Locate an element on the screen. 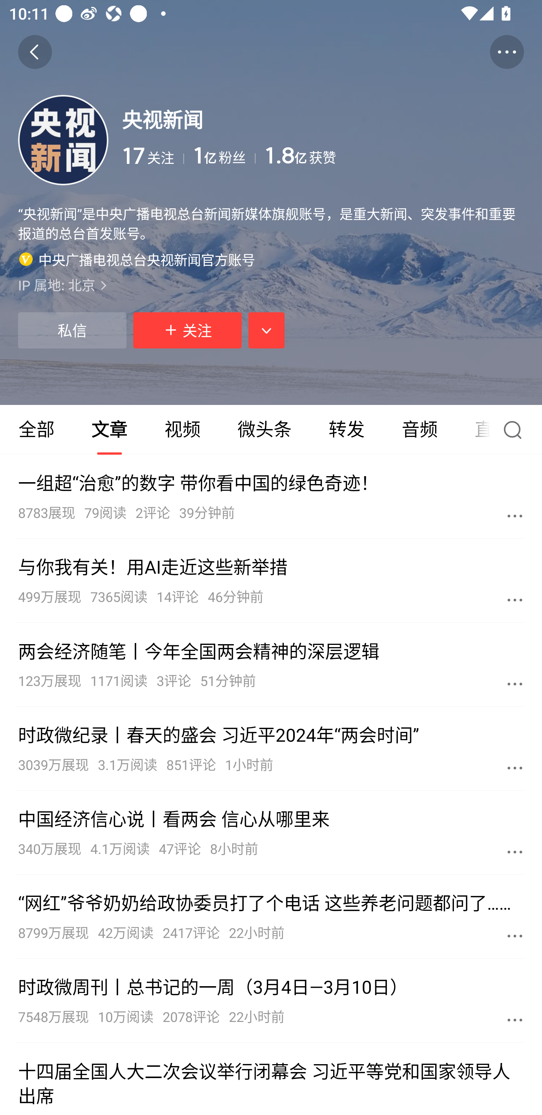 Image resolution: width=542 pixels, height=1115 pixels. 更多 is located at coordinates (515, 852).